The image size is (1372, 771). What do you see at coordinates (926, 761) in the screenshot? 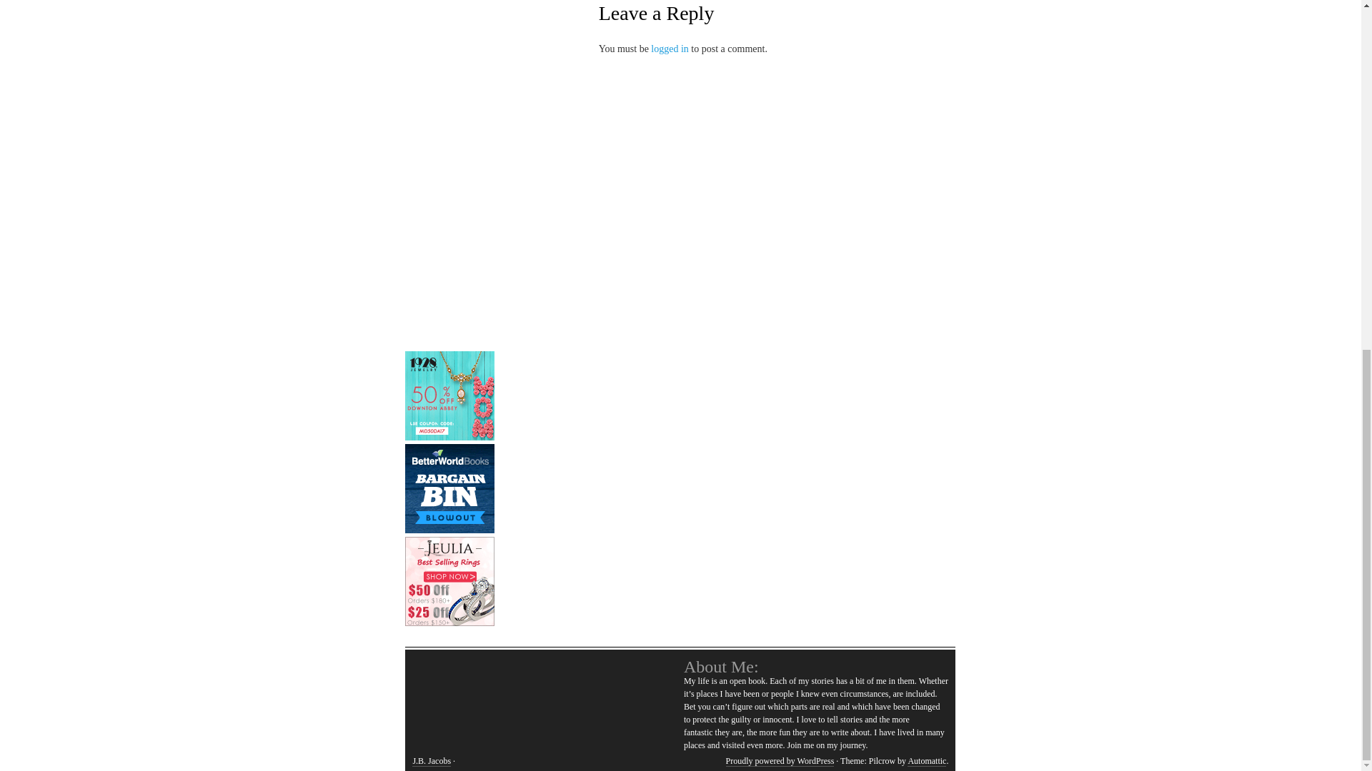
I see `Automattic` at bounding box center [926, 761].